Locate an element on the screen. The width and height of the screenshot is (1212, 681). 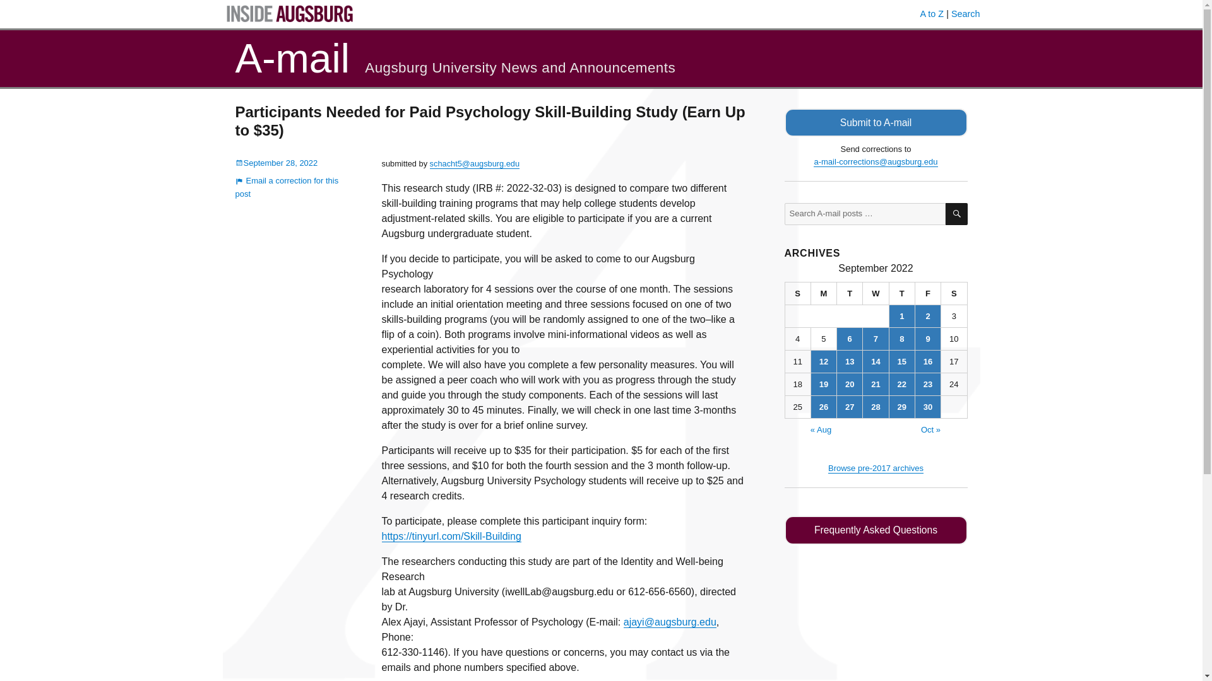
September 28, 2022 is located at coordinates (276, 163).